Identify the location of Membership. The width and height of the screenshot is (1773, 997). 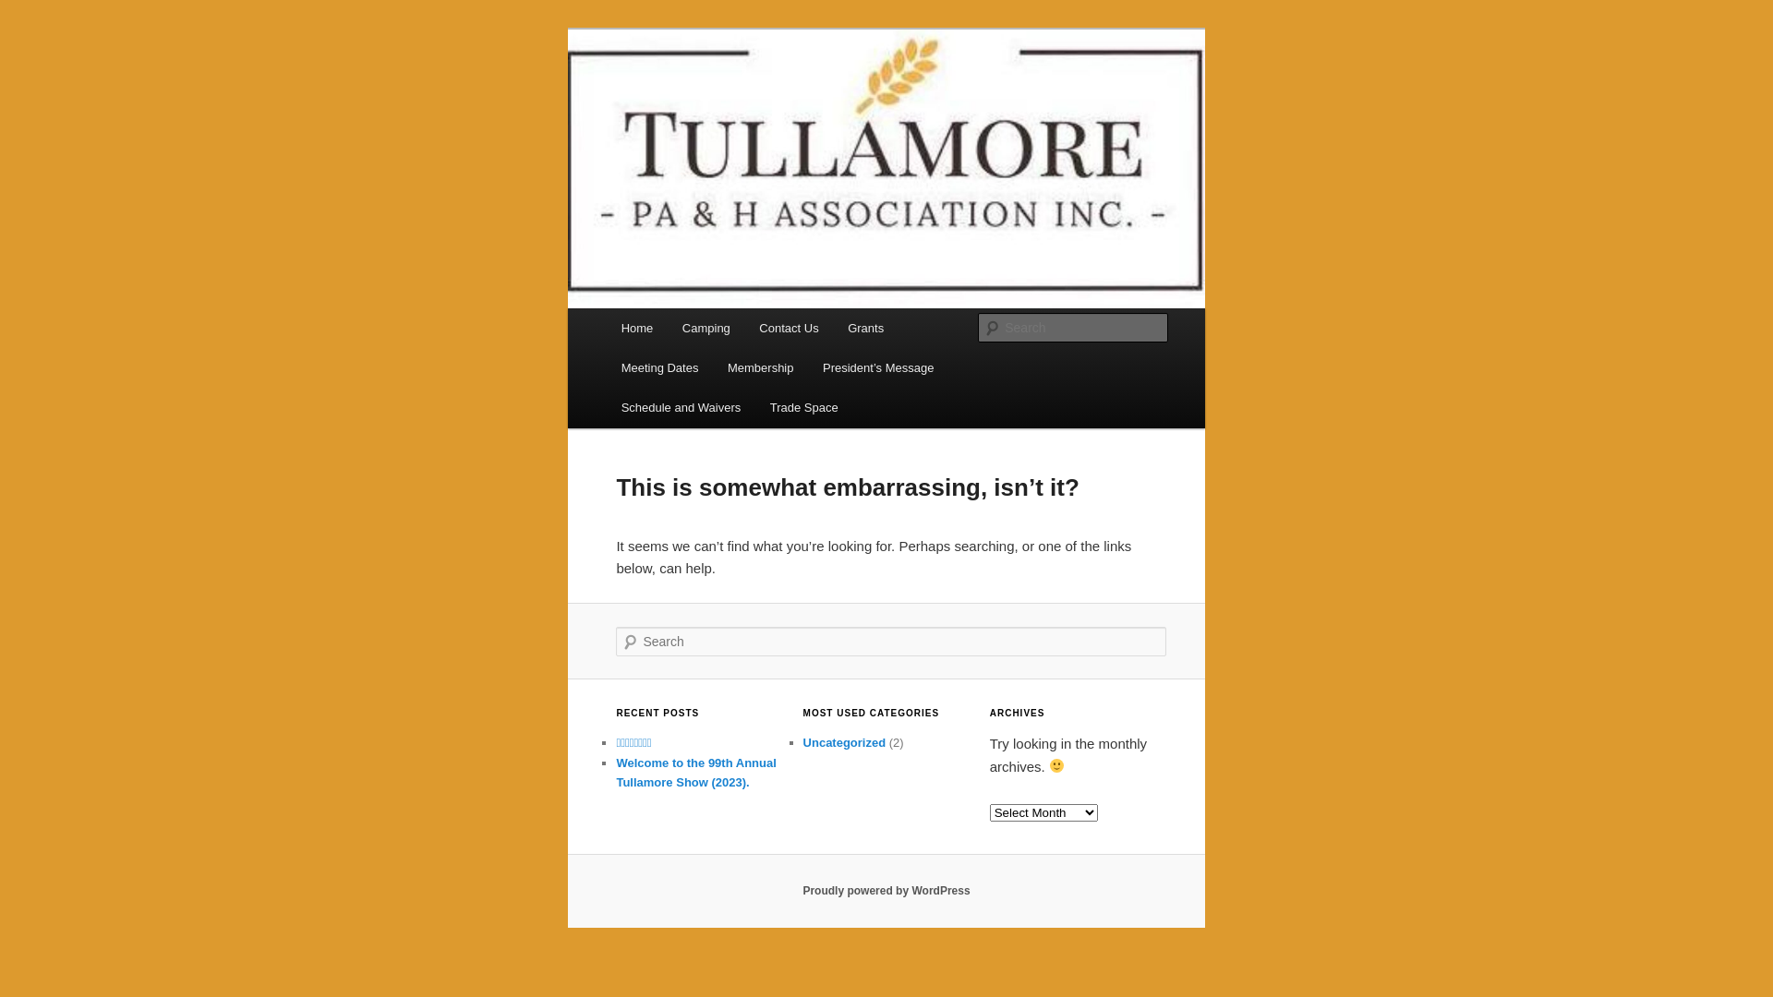
(761, 367).